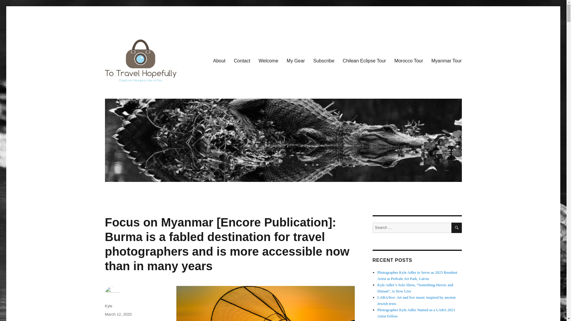 The height and width of the screenshot is (321, 571). Describe the element at coordinates (364, 61) in the screenshot. I see `Chilean Eclipse Tour` at that location.